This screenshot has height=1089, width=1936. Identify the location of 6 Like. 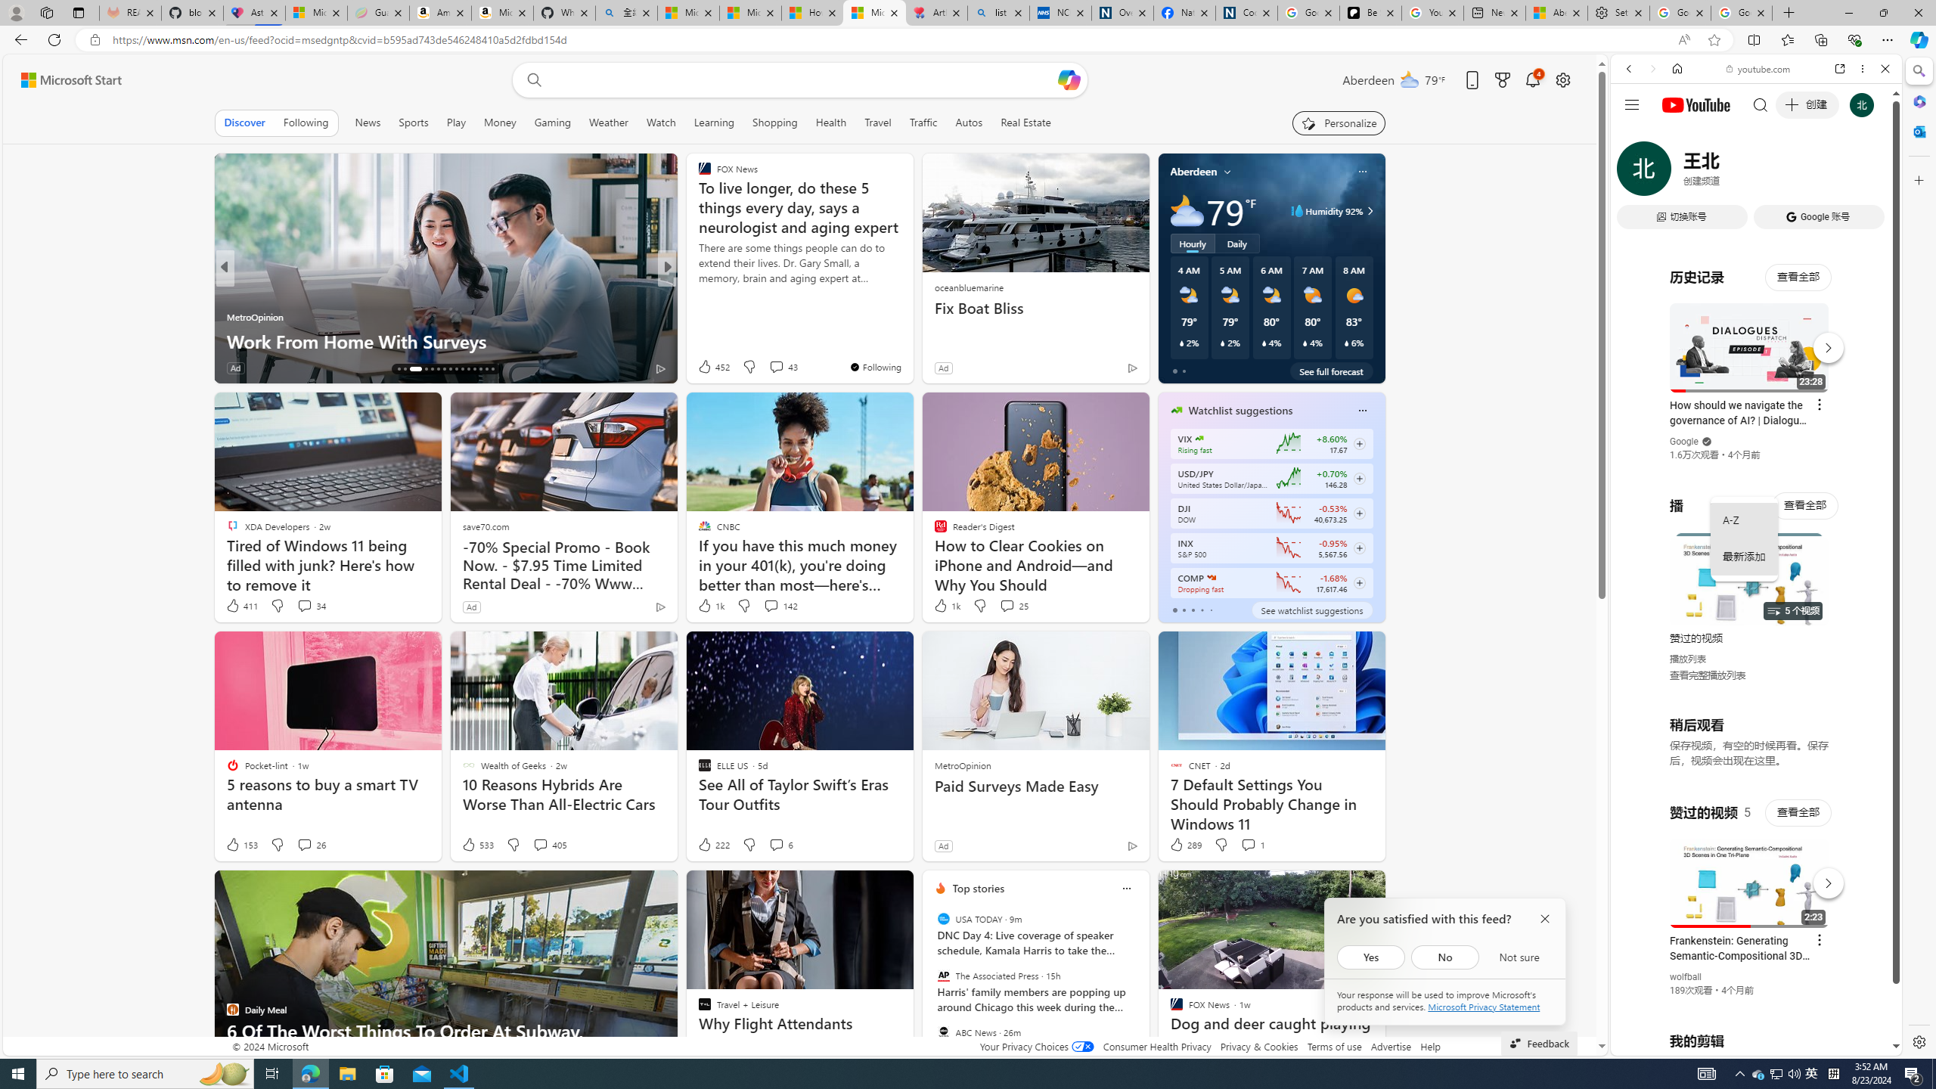
(703, 368).